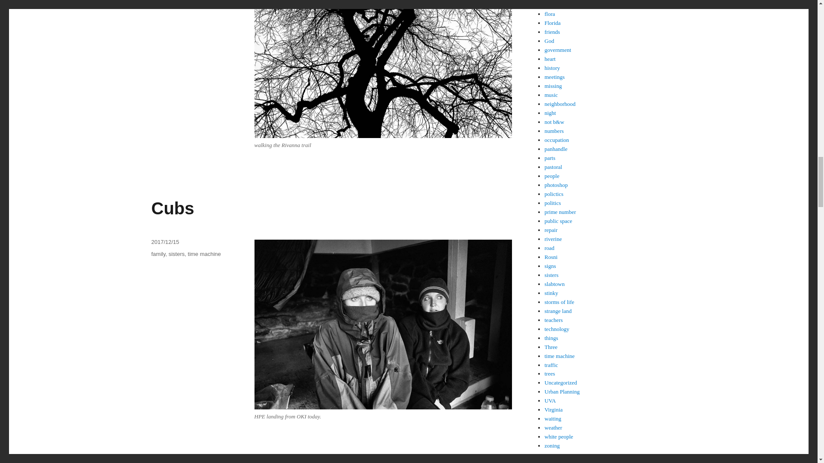 This screenshot has width=824, height=463. What do you see at coordinates (204, 254) in the screenshot?
I see `time machine` at bounding box center [204, 254].